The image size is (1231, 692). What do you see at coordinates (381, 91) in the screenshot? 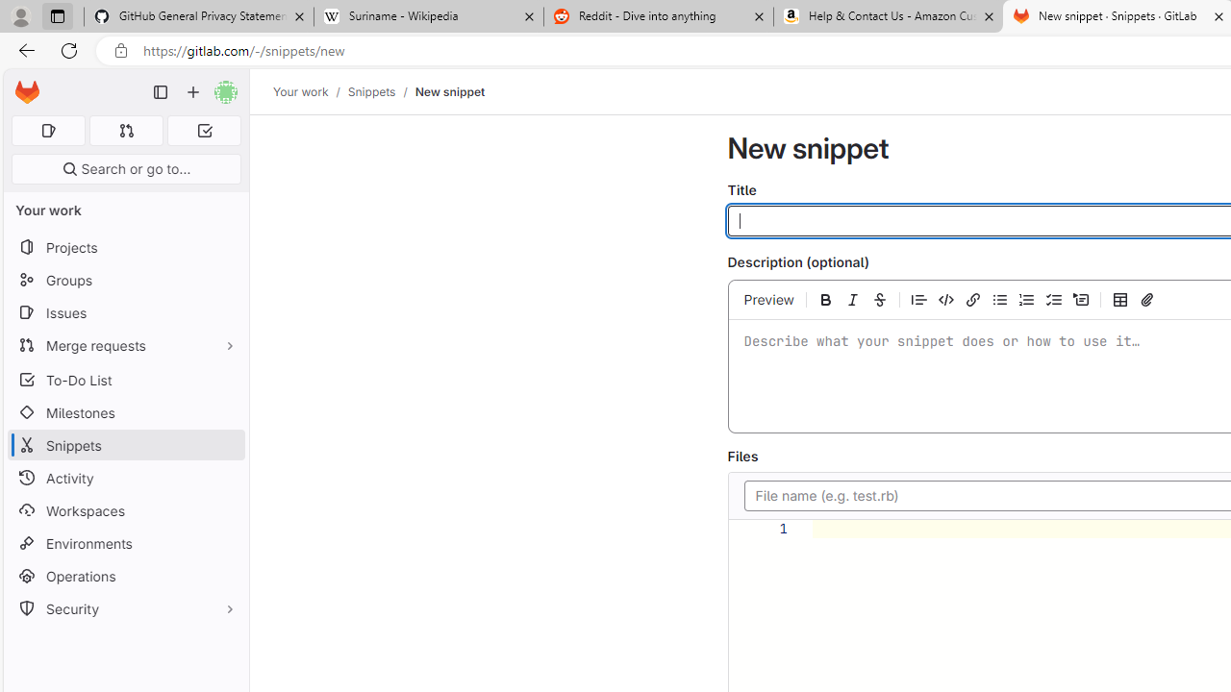
I see `Snippets/` at bounding box center [381, 91].